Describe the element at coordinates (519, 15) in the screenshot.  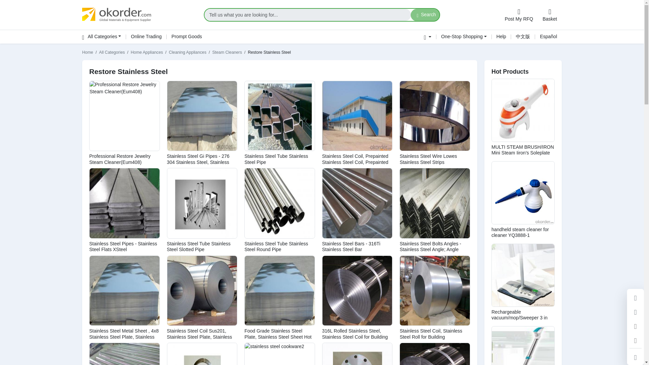
I see `Post My RFQ` at that location.